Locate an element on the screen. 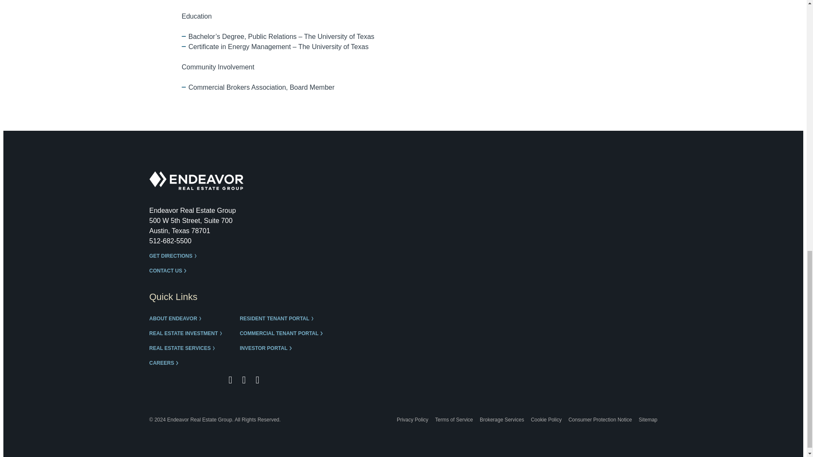 The height and width of the screenshot is (457, 813). Sitemap is located at coordinates (647, 420).